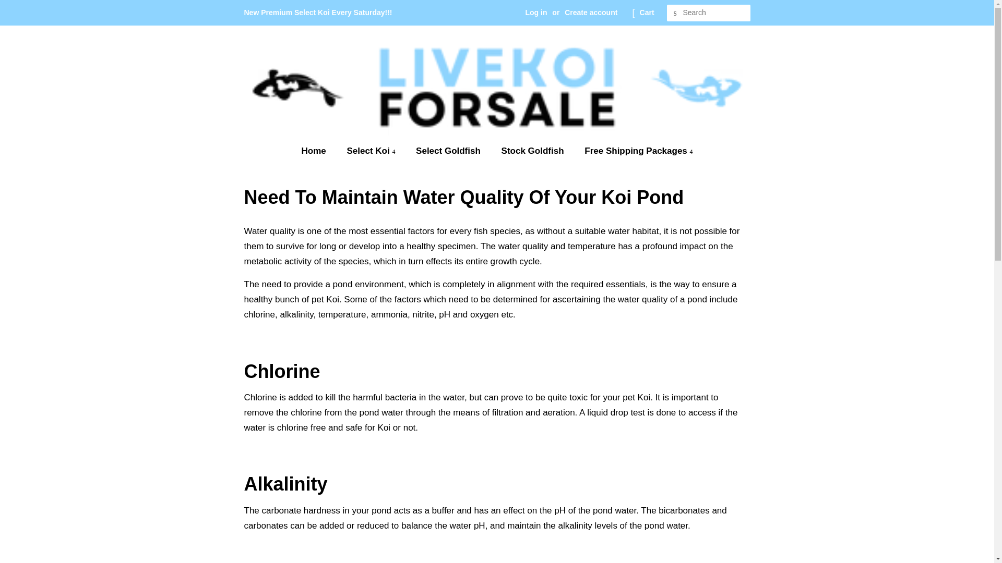 The width and height of the screenshot is (1002, 563). What do you see at coordinates (591, 13) in the screenshot?
I see `Create account` at bounding box center [591, 13].